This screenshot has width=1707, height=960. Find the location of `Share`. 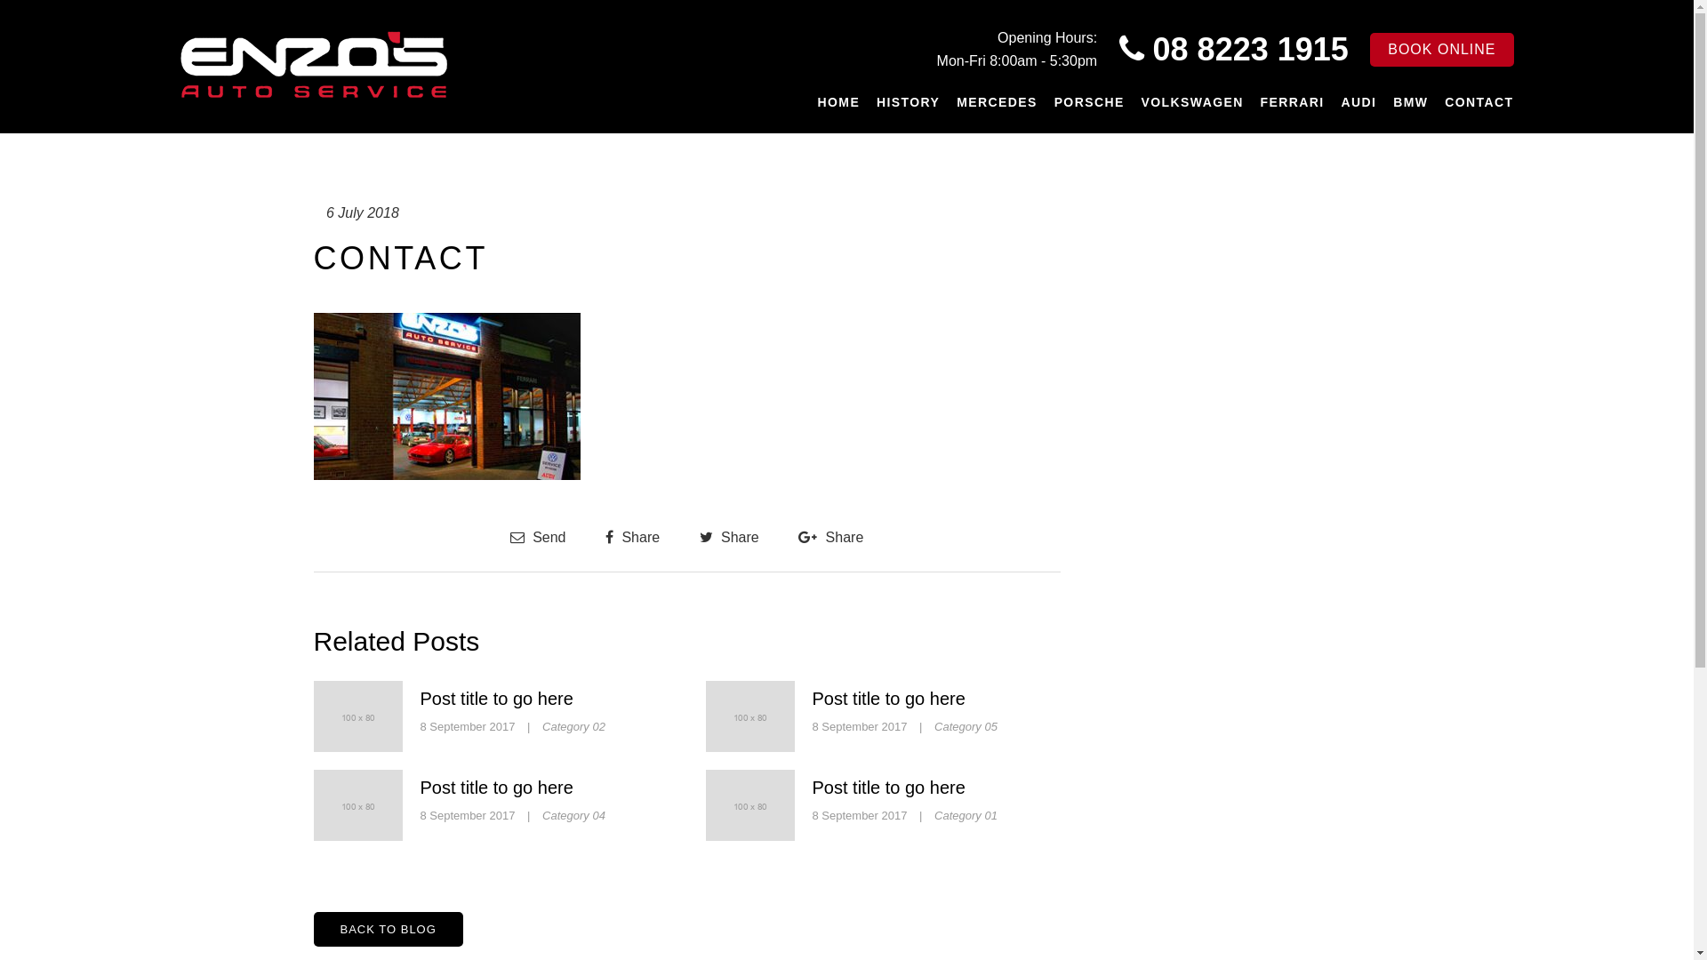

Share is located at coordinates (729, 537).